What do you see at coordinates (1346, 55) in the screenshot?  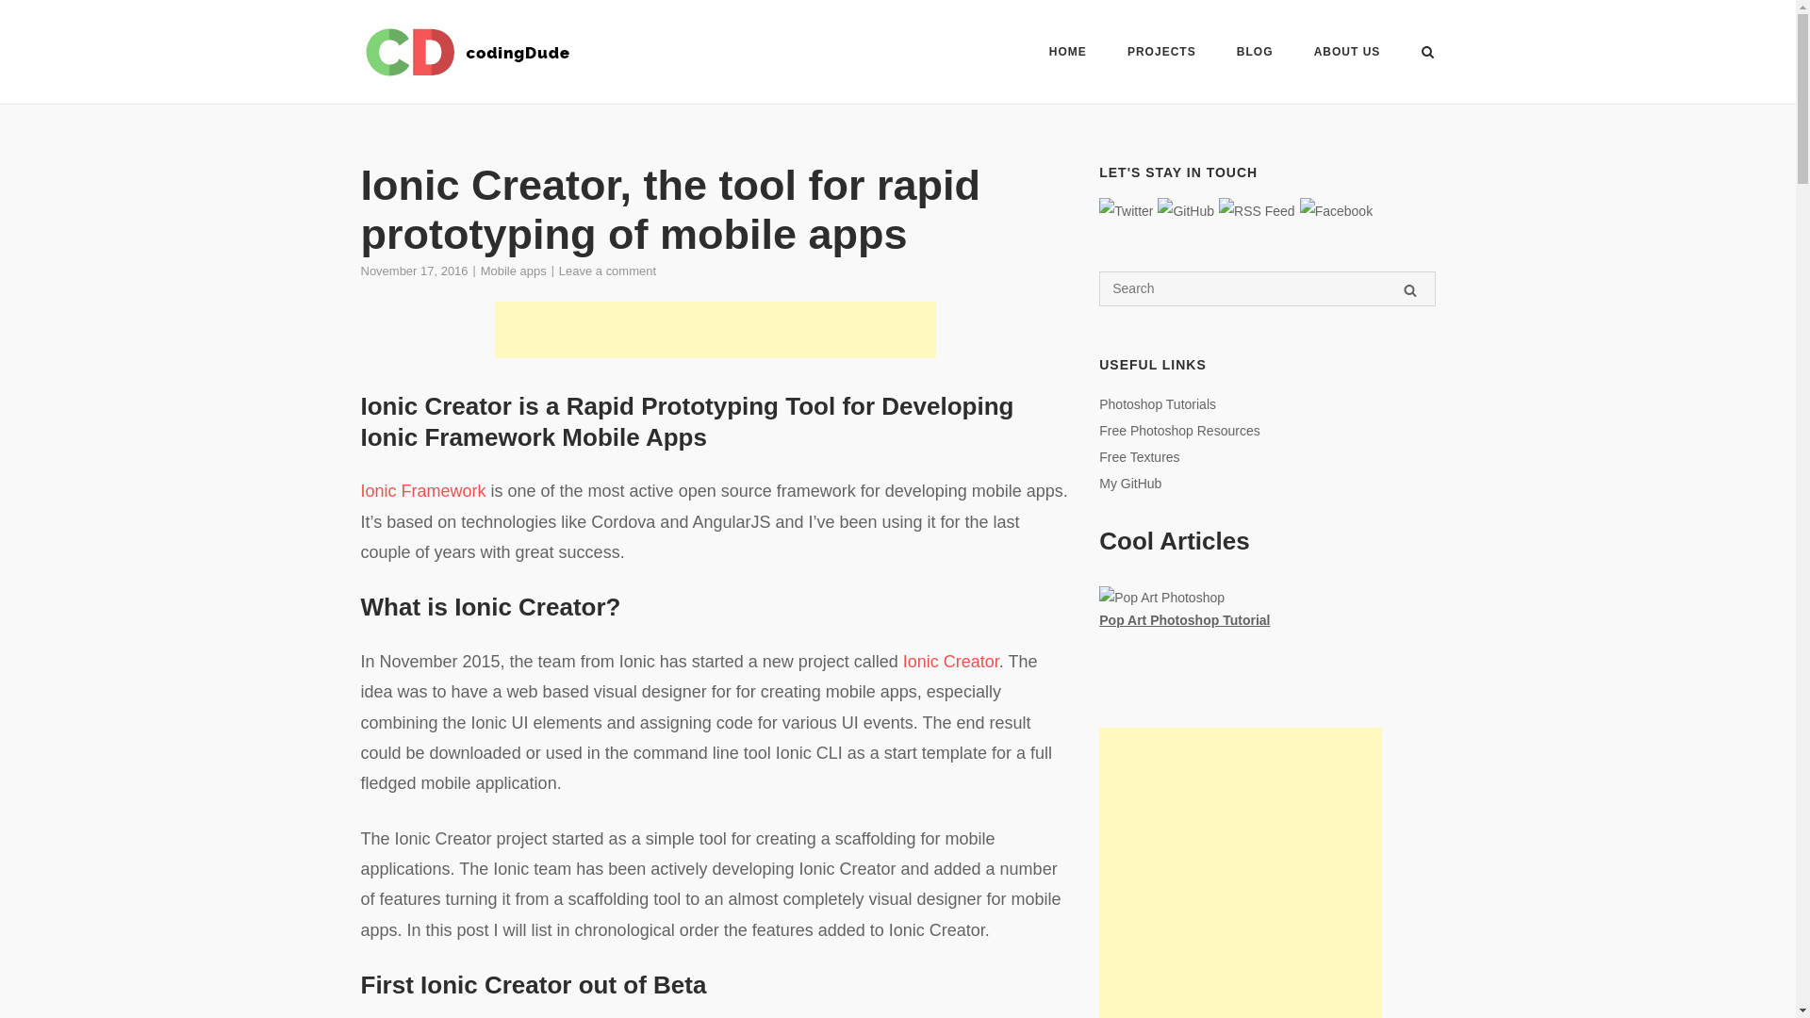 I see `About coding-dude.com` at bounding box center [1346, 55].